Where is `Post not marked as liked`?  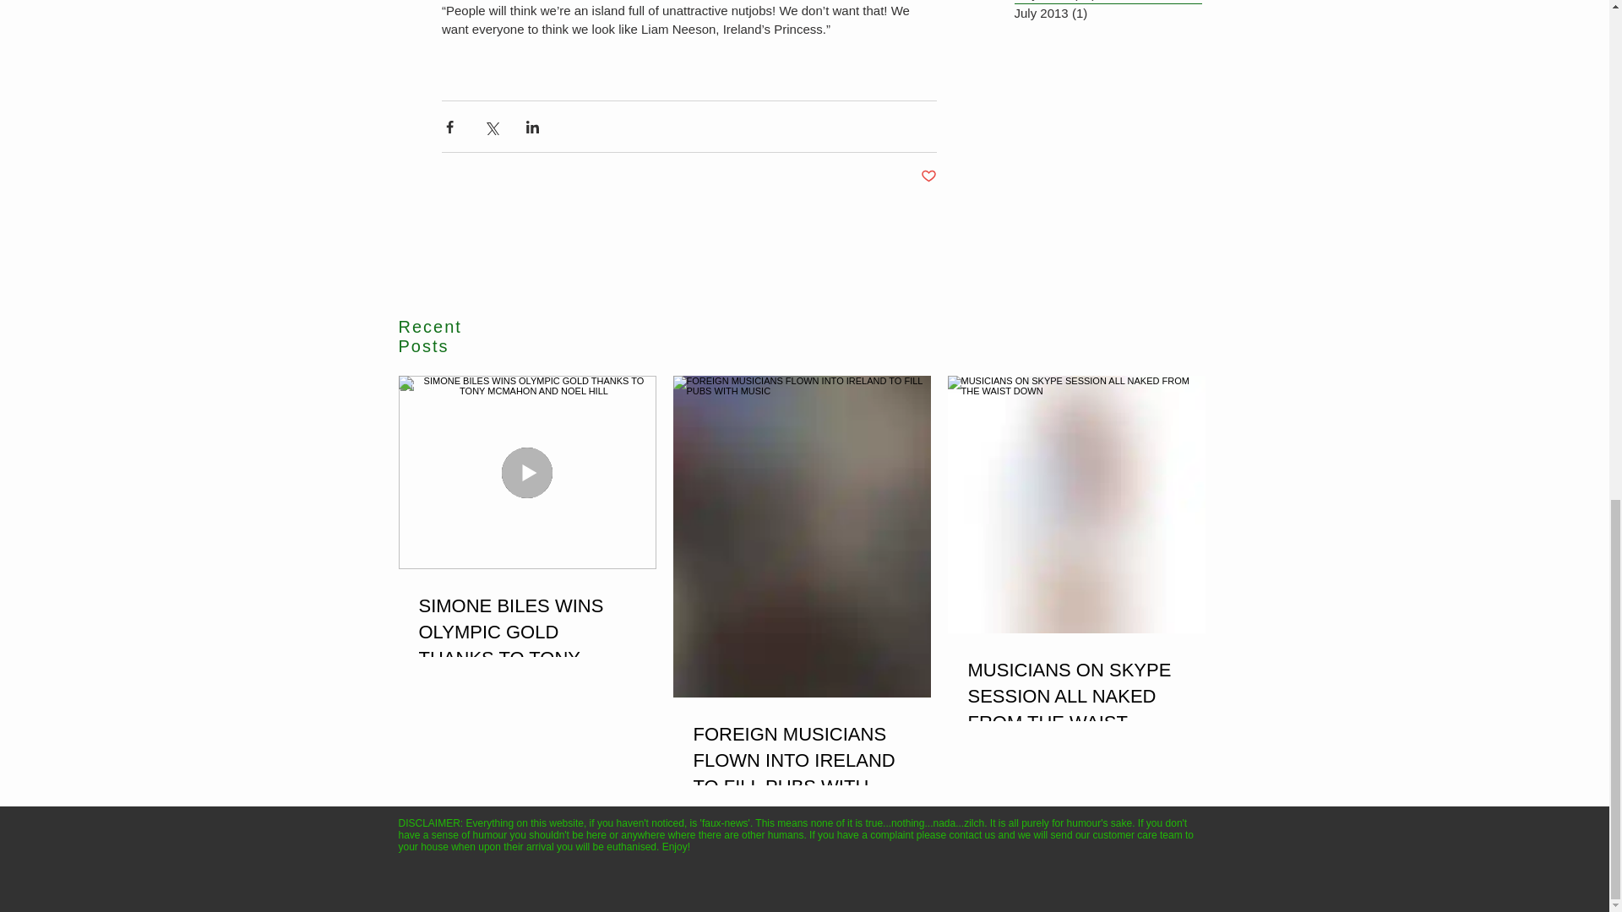
Post not marked as liked is located at coordinates (929, 176).